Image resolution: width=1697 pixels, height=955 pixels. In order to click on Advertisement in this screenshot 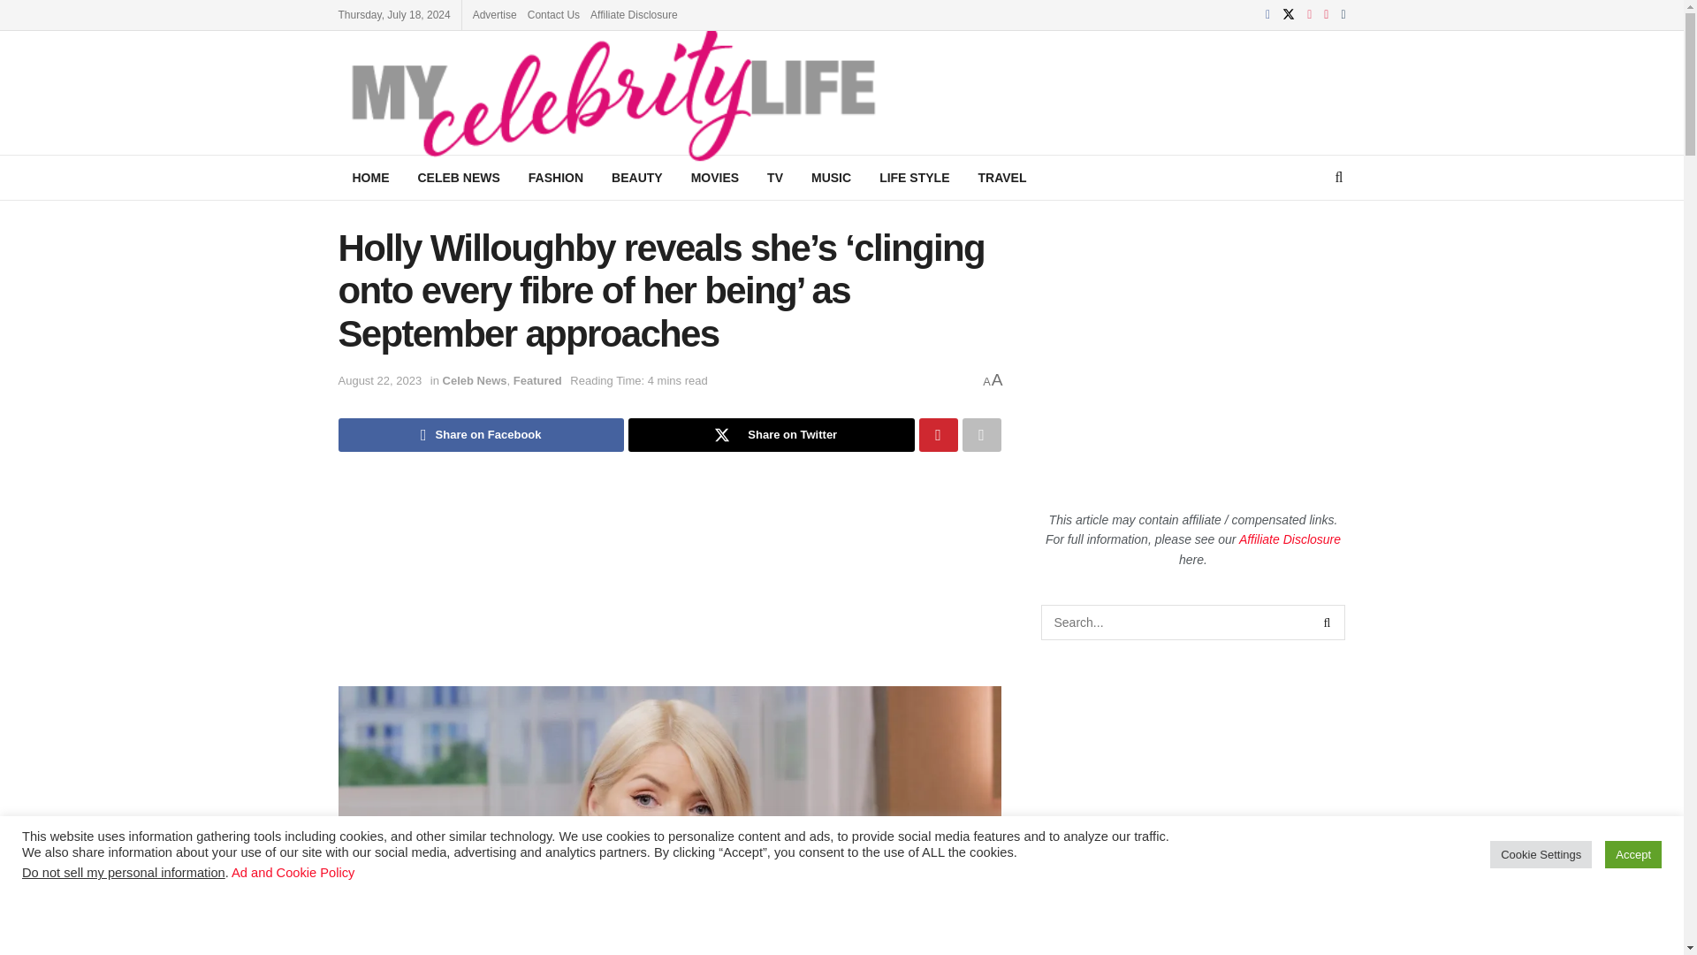, I will do `click(1193, 799)`.